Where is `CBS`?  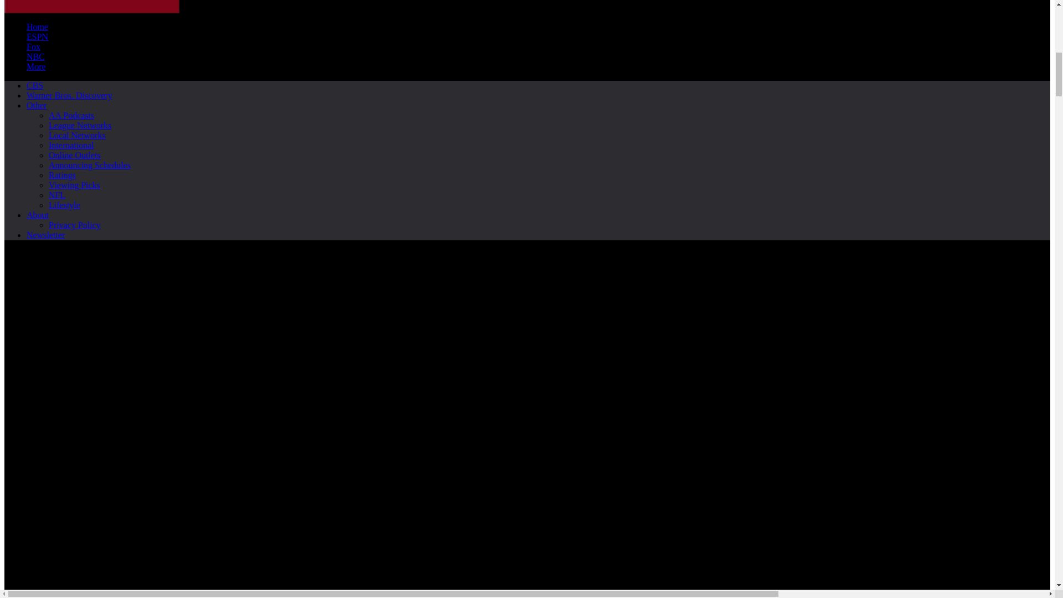 CBS is located at coordinates (92, 7).